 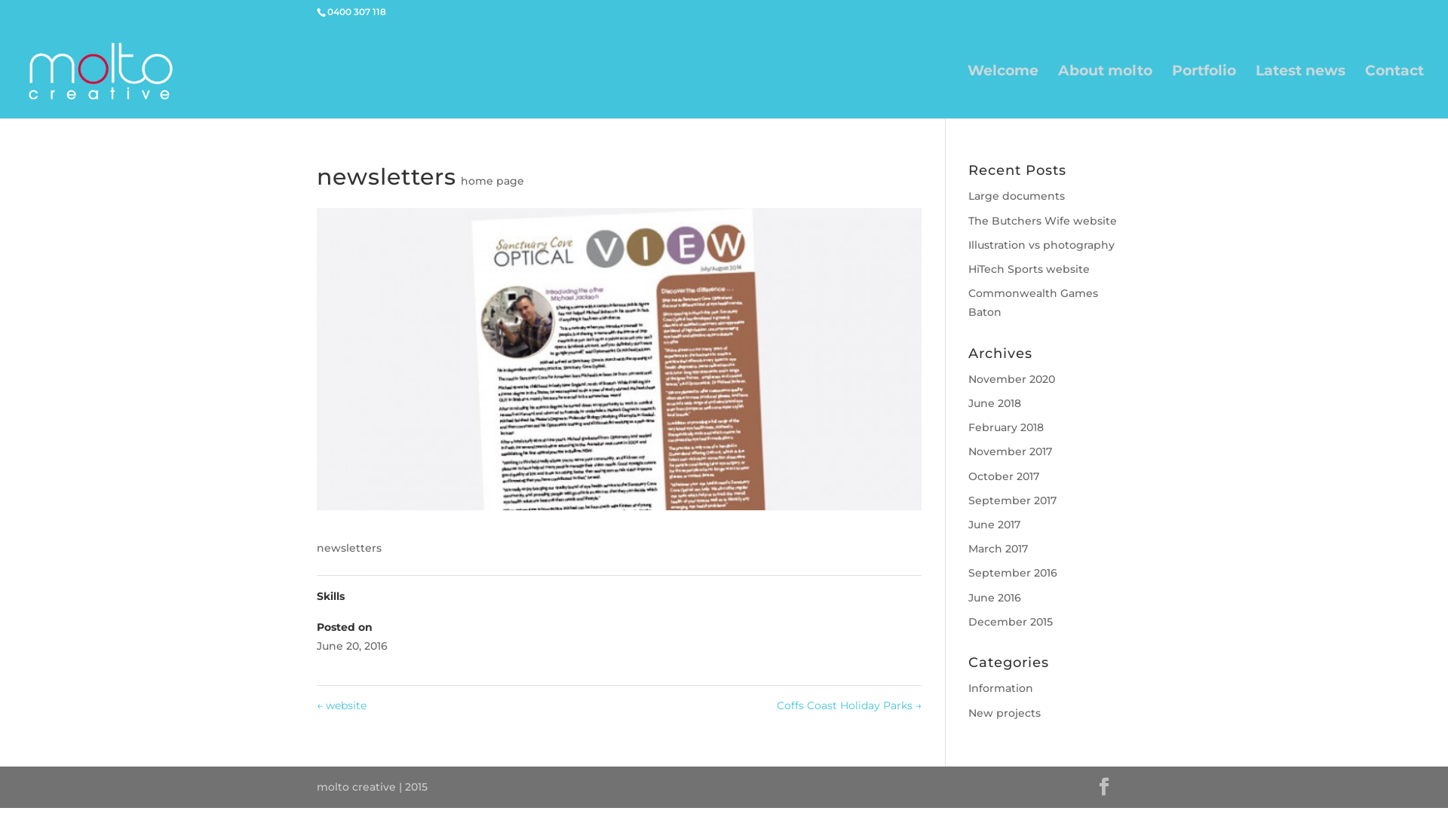 I want to click on November 2020, so click(x=1012, y=379).